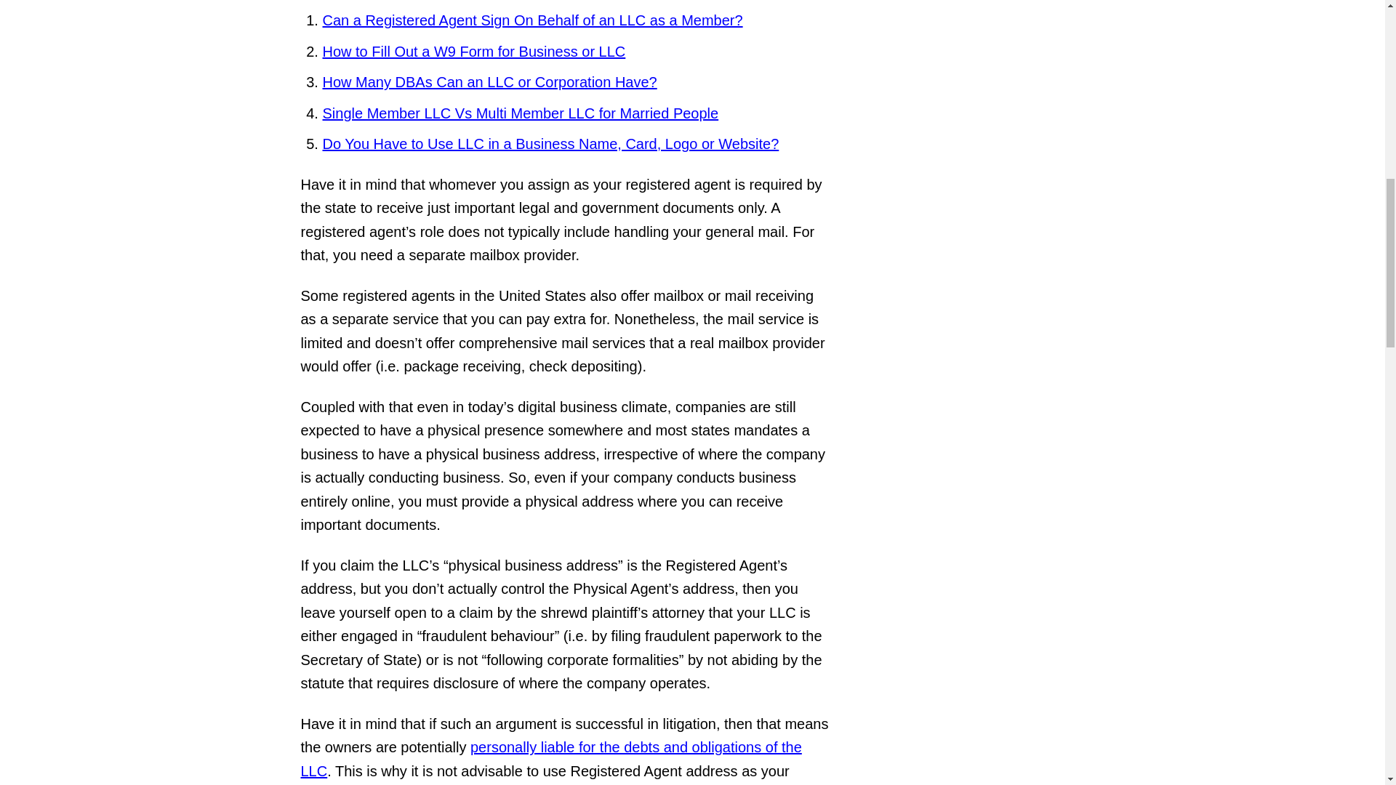 The image size is (1396, 785). I want to click on How to Fill Out a W9 Form for Business or LLC, so click(474, 52).